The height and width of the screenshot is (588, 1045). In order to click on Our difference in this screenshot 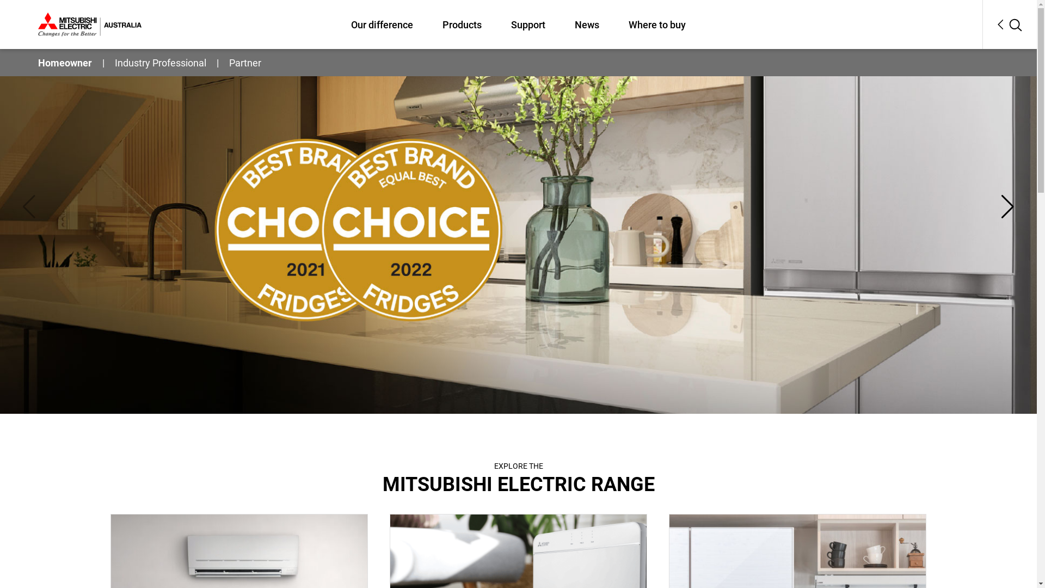, I will do `click(382, 24)`.